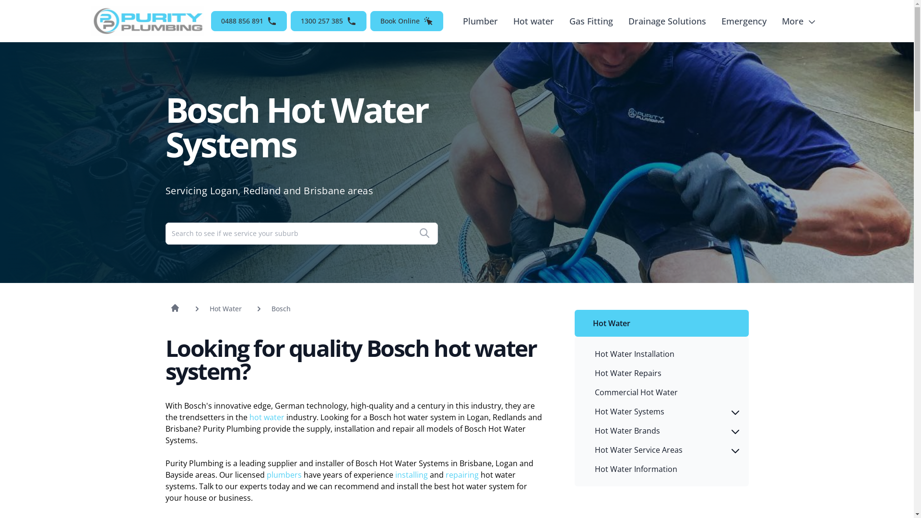 The image size is (921, 518). What do you see at coordinates (225, 308) in the screenshot?
I see `Hot Water` at bounding box center [225, 308].